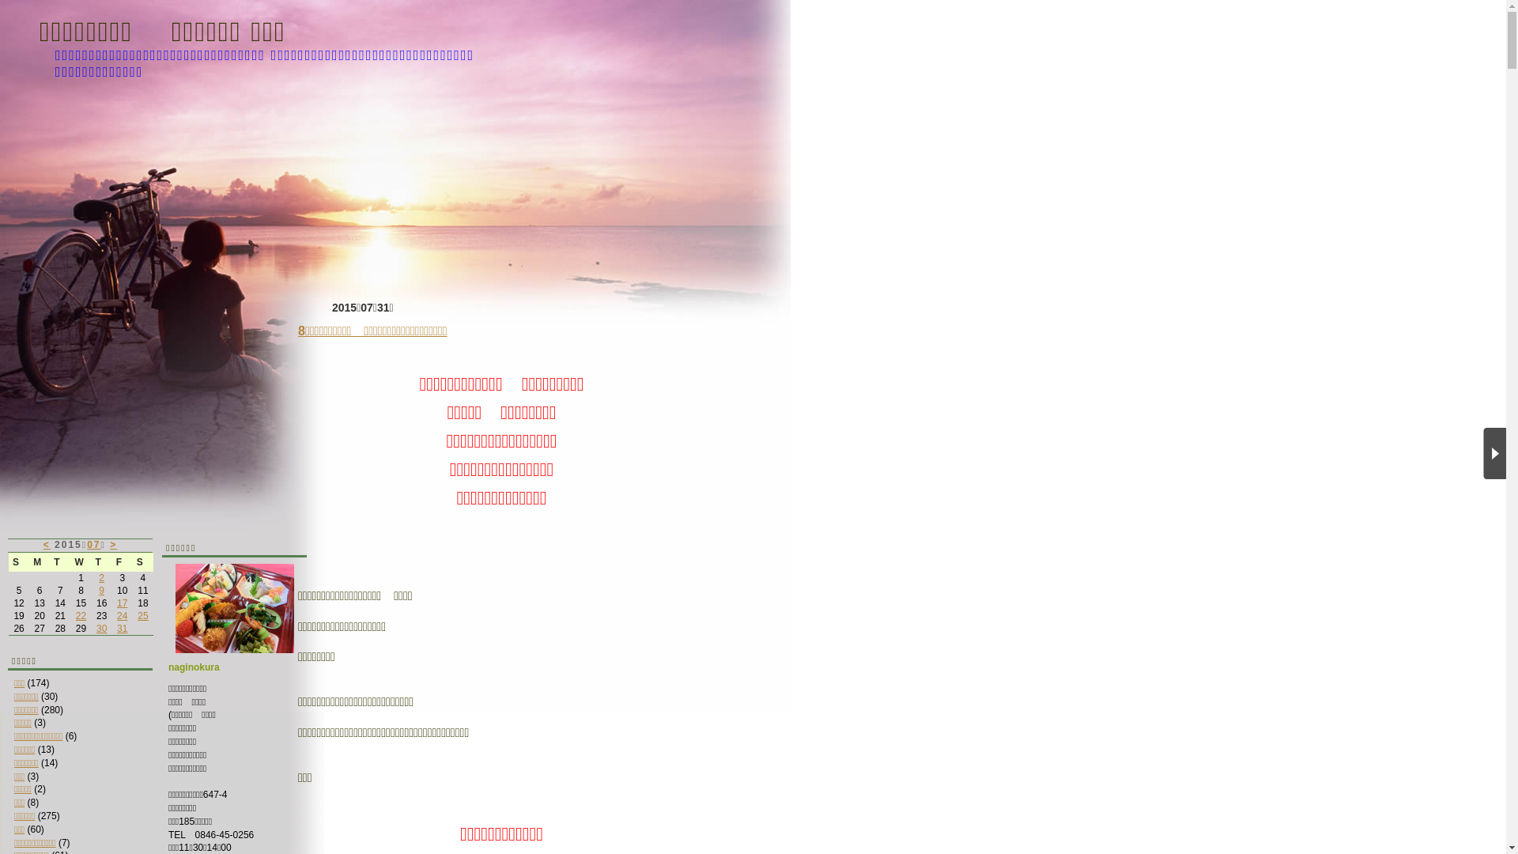  Describe the element at coordinates (101, 578) in the screenshot. I see `2` at that location.